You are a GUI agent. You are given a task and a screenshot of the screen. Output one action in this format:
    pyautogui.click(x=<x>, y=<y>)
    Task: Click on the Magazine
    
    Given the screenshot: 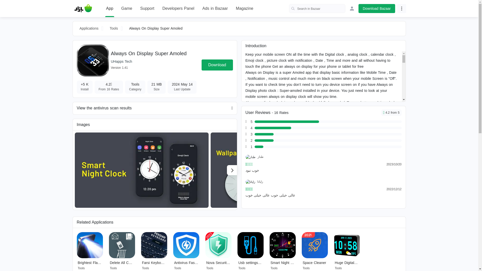 What is the action you would take?
    pyautogui.click(x=245, y=9)
    